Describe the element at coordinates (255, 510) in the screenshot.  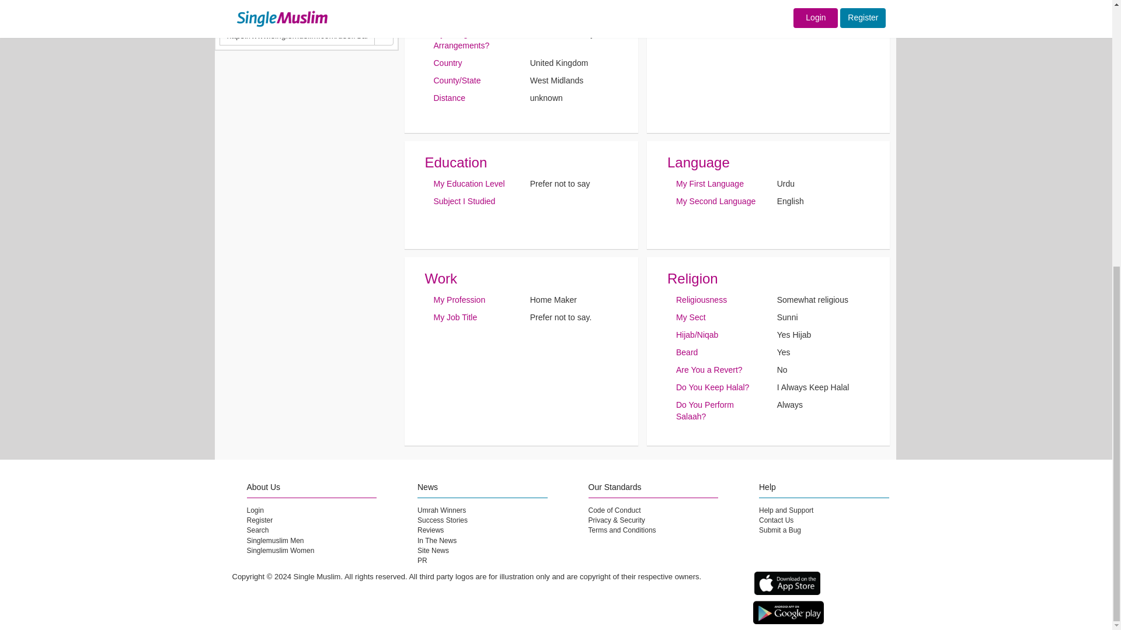
I see `Login` at that location.